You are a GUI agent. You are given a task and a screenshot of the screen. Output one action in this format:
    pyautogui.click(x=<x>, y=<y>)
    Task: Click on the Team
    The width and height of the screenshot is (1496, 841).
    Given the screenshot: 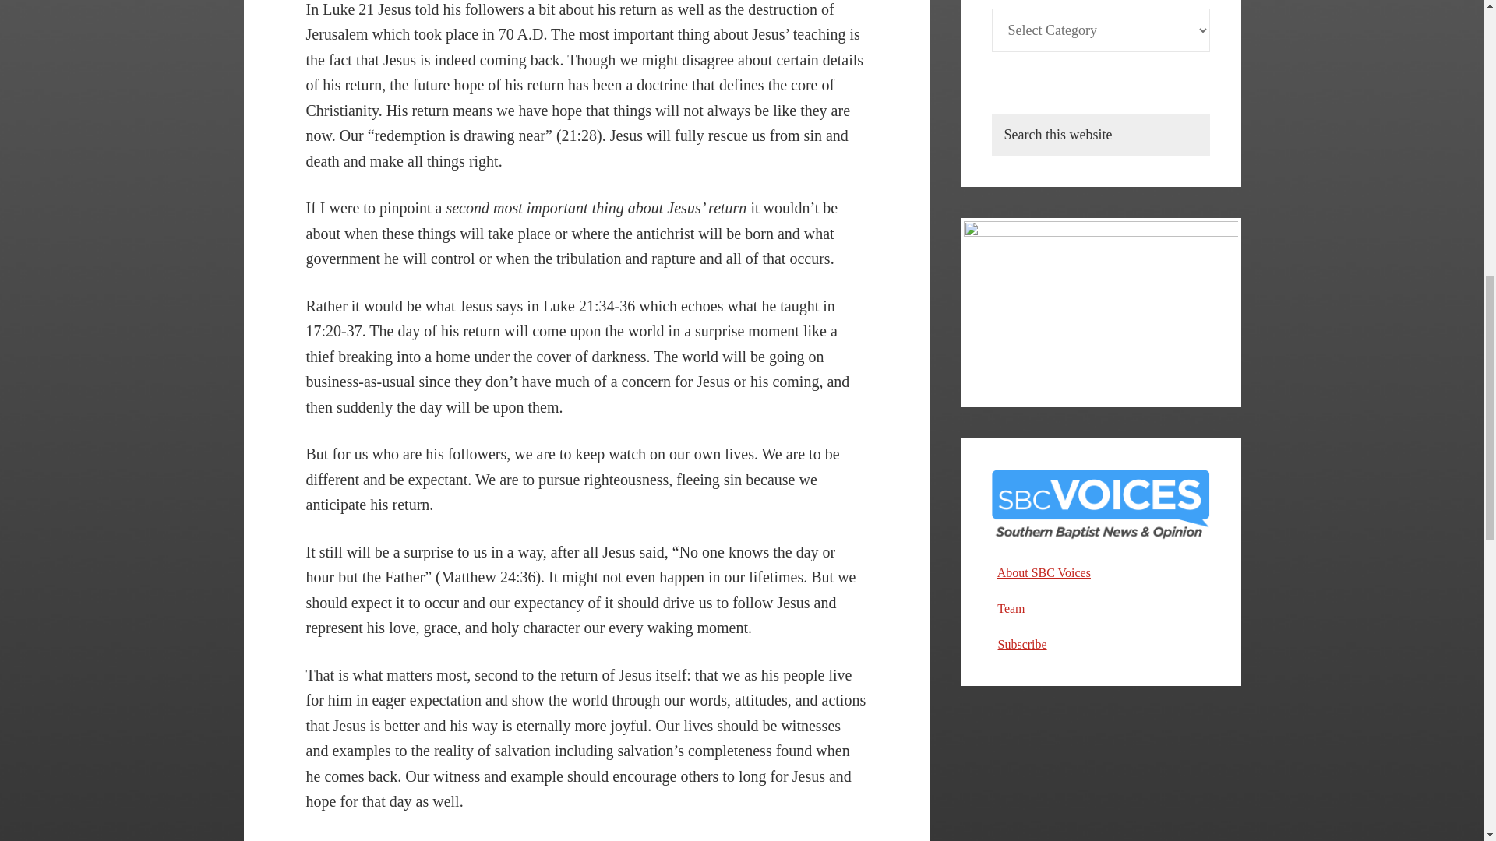 What is the action you would take?
    pyautogui.click(x=1011, y=608)
    